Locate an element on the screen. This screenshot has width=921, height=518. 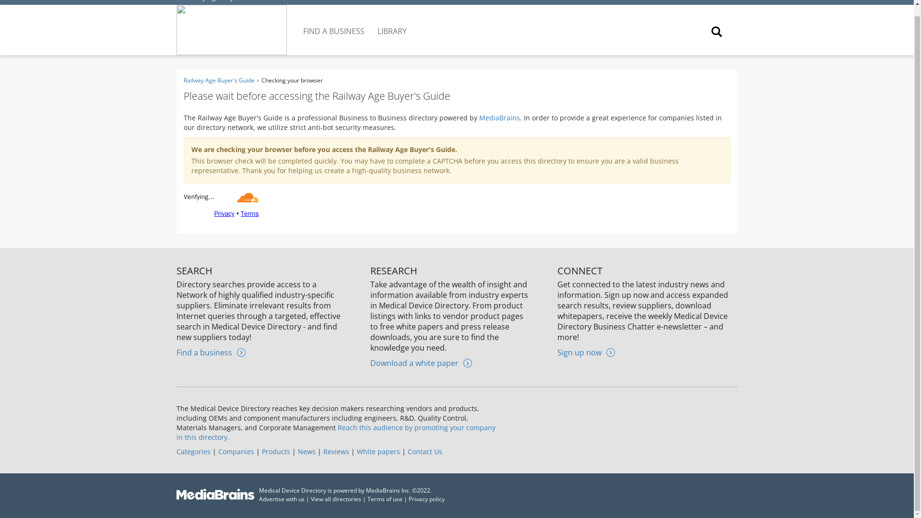
Categories is located at coordinates (194, 452).